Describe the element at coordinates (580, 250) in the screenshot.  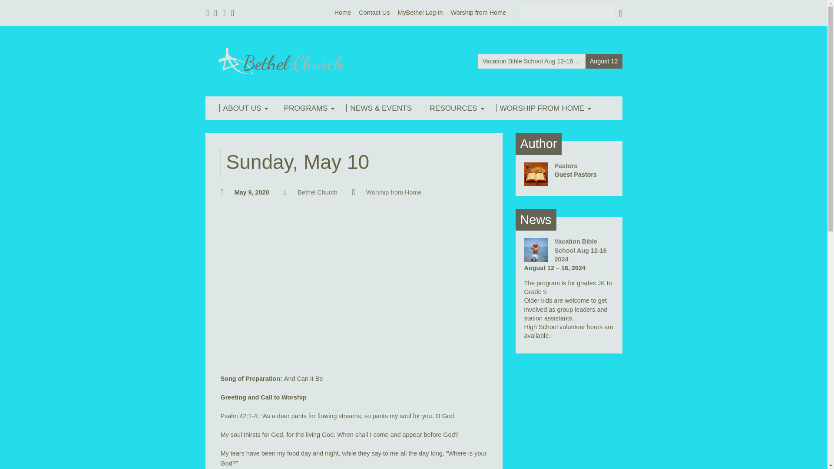
I see `Vacation Bible School Aug 12-16 2024` at that location.